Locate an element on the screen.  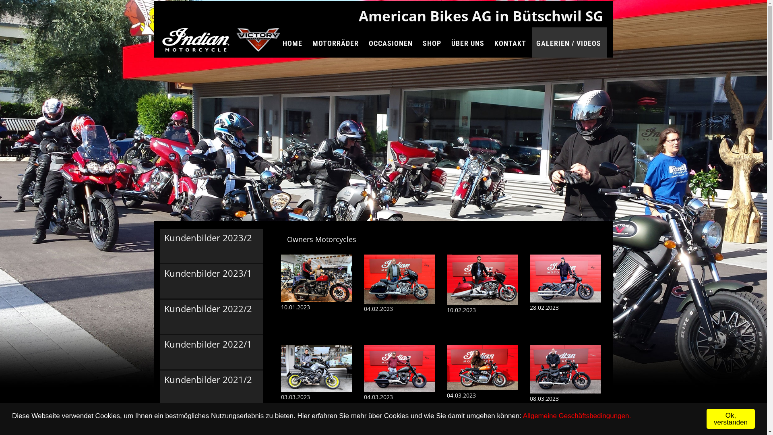
03.03.2023 is located at coordinates (316, 386).